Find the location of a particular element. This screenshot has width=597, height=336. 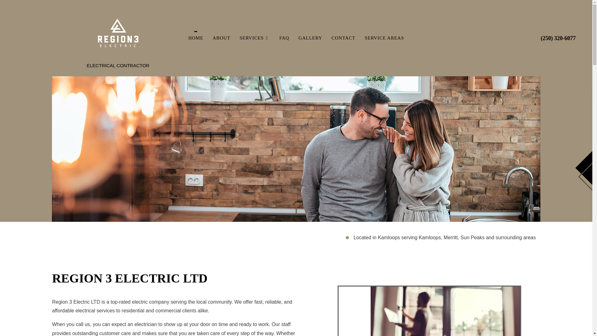

ELECTRICAL CONTRACTOR is located at coordinates (206, 71).